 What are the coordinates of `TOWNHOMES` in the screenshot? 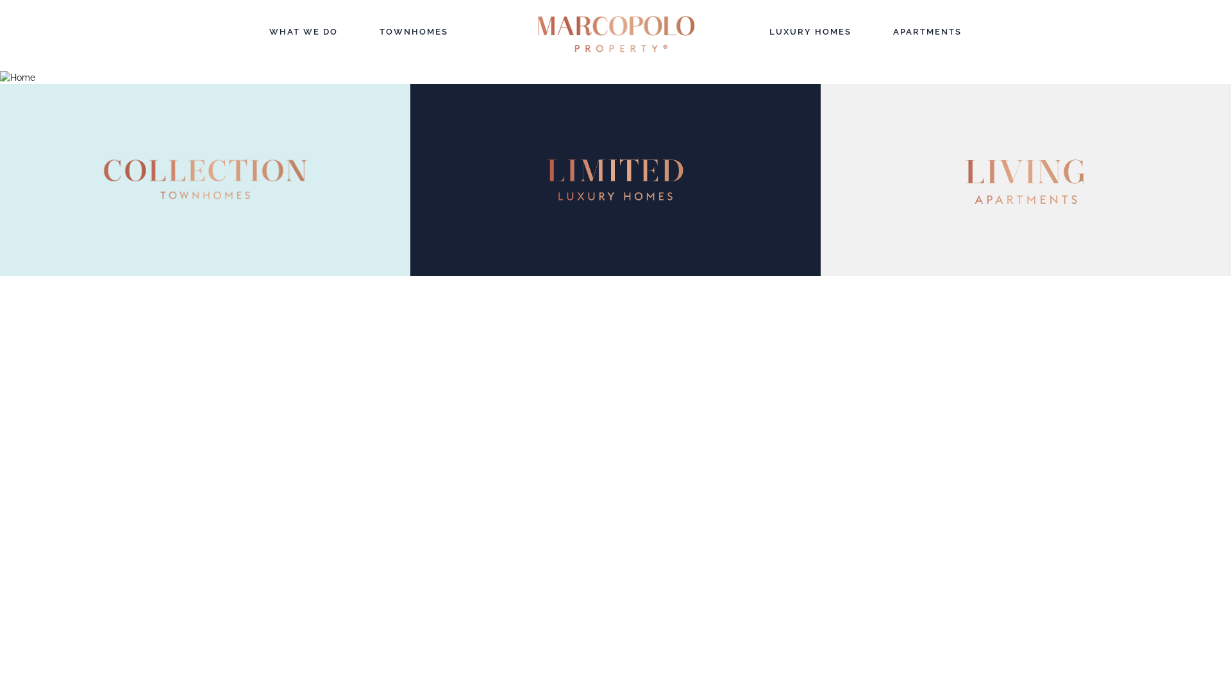 It's located at (414, 32).